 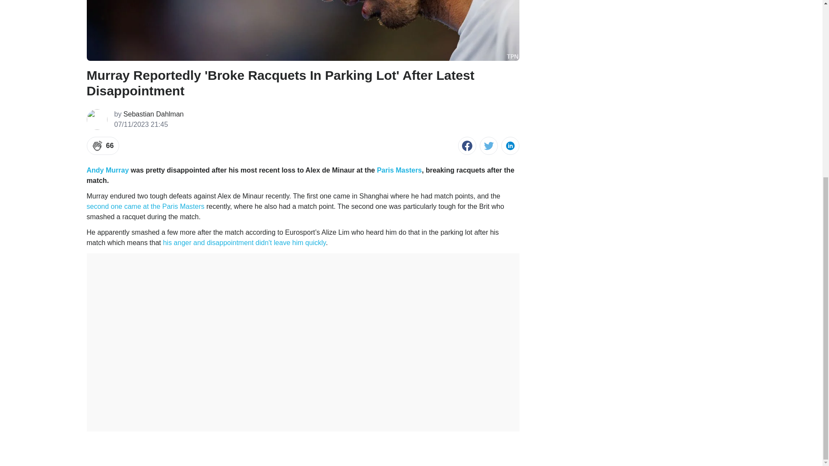 I want to click on his anger and disappointment didn't leave him quickly, so click(x=244, y=242).